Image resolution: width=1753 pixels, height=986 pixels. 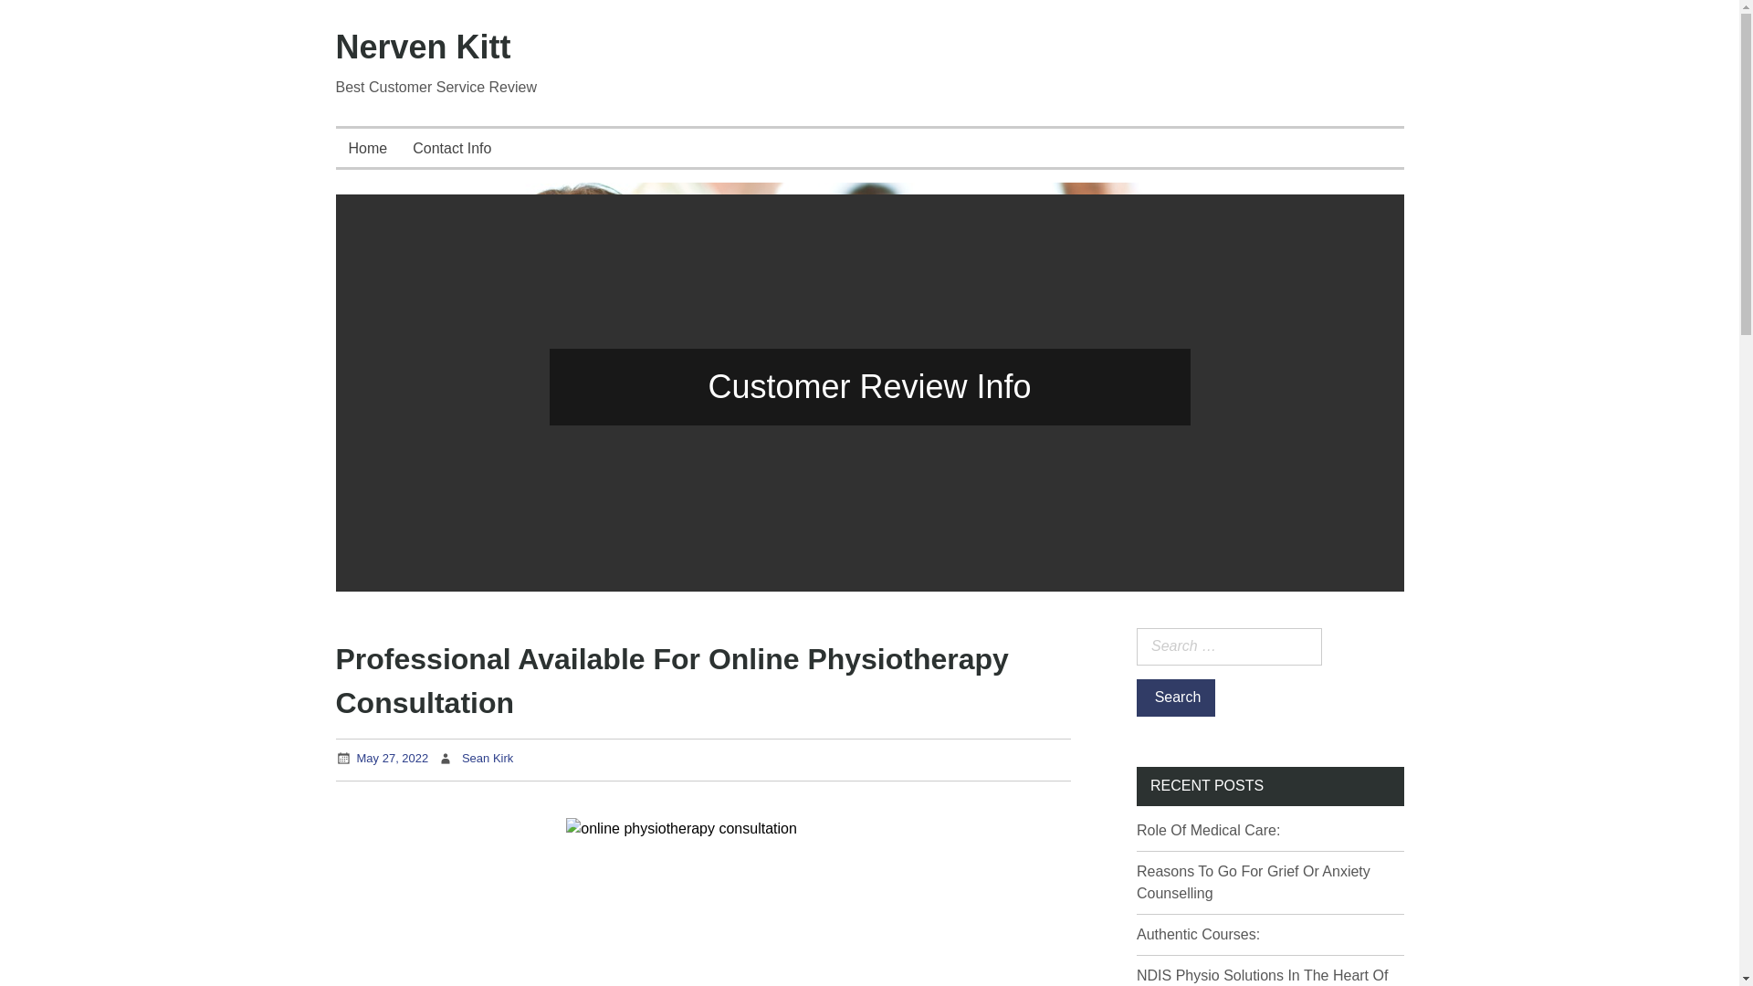 What do you see at coordinates (1175, 698) in the screenshot?
I see `Search` at bounding box center [1175, 698].